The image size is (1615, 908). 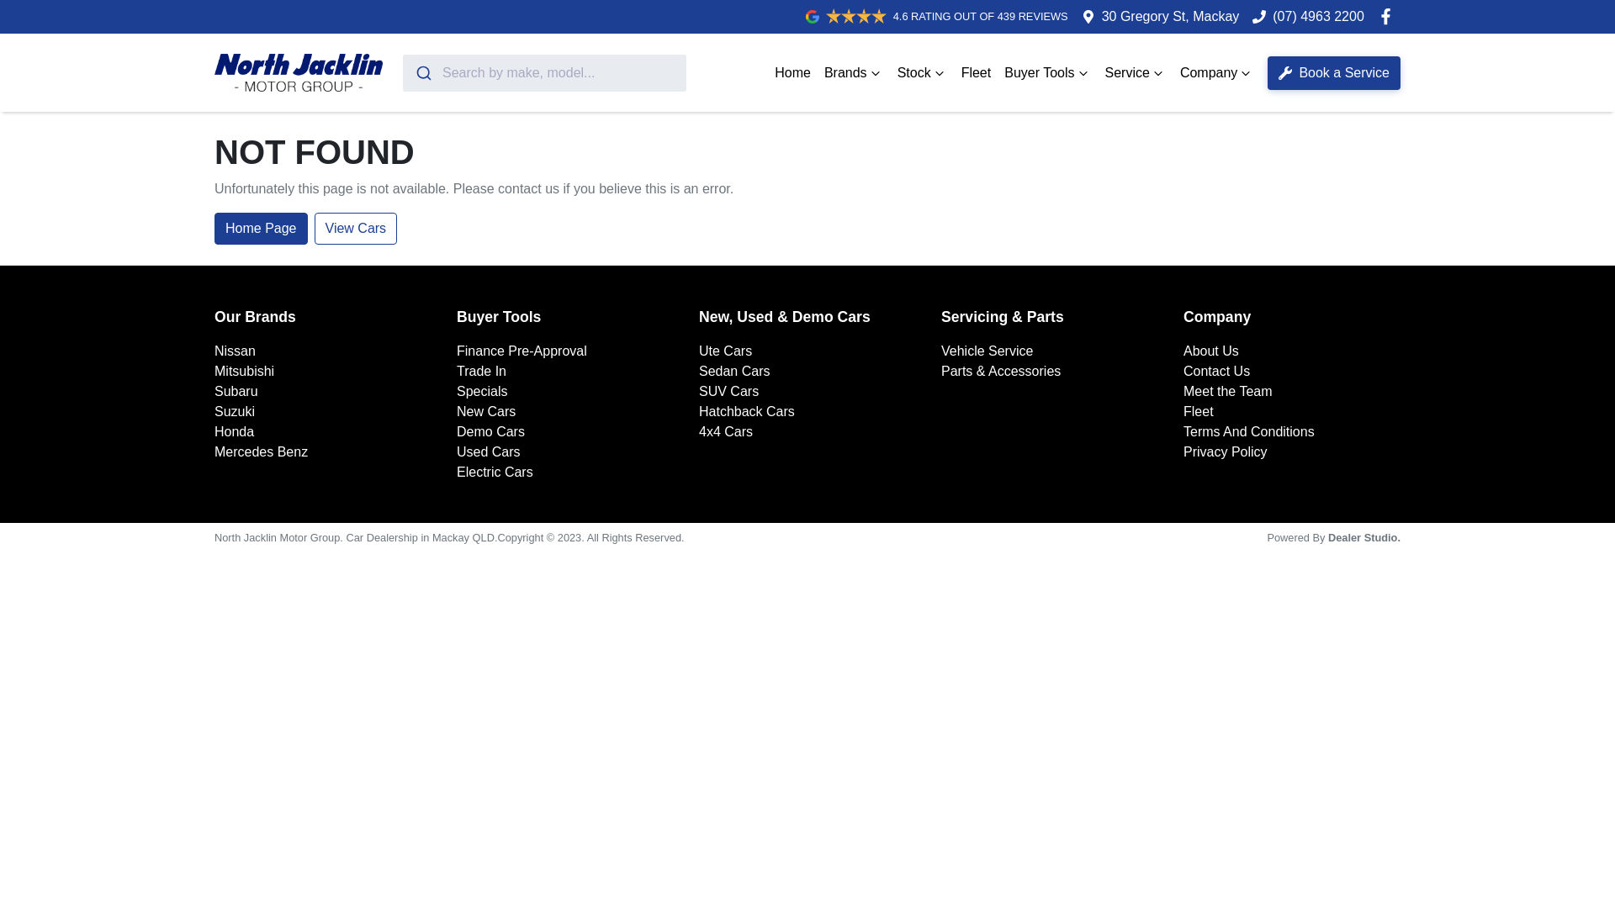 I want to click on Subaru, so click(x=236, y=392).